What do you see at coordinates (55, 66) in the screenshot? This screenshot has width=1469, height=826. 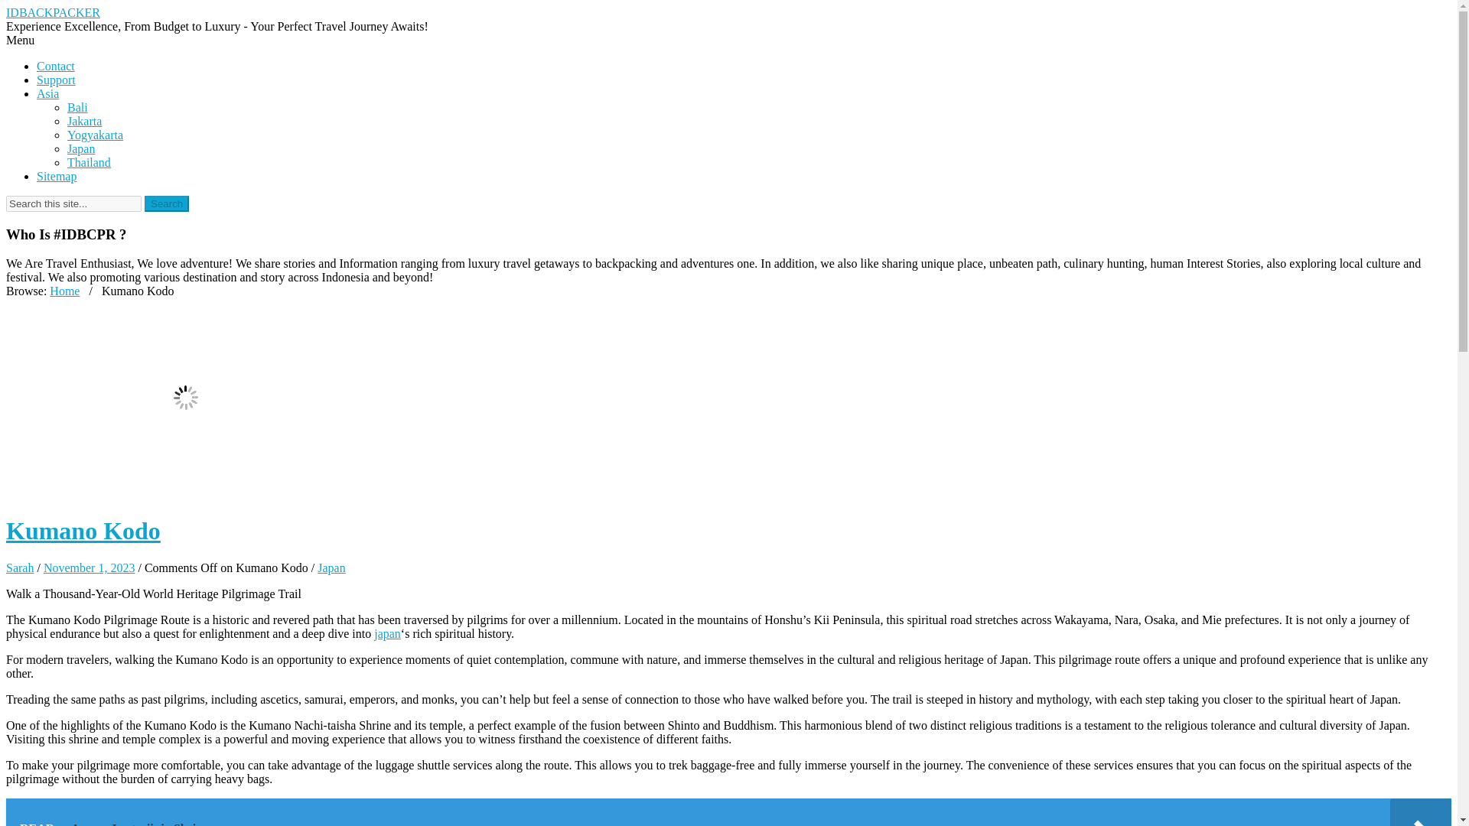 I see `Contact` at bounding box center [55, 66].